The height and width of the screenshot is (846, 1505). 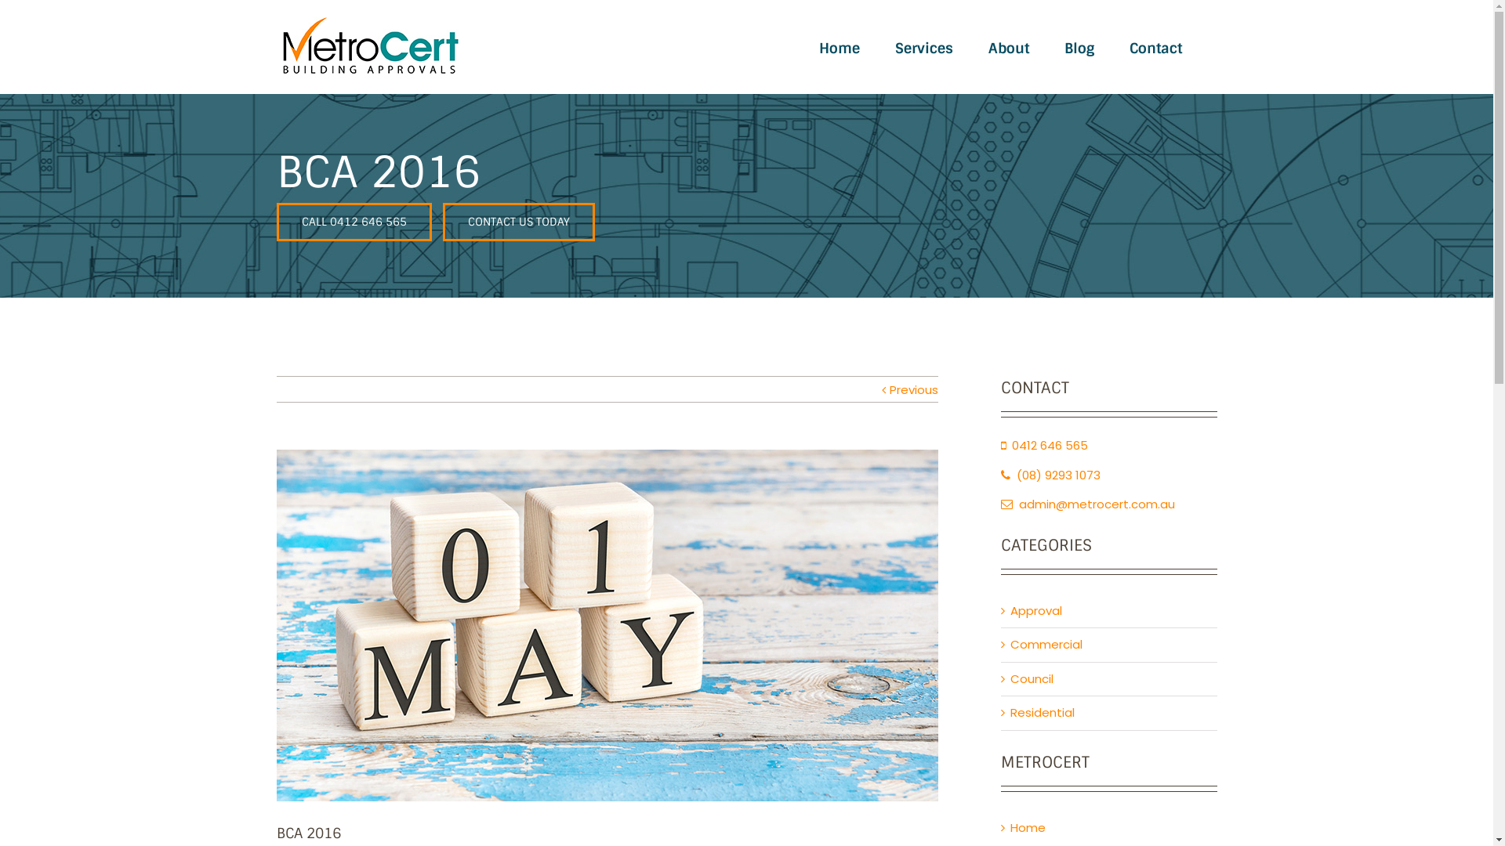 What do you see at coordinates (1087, 504) in the screenshot?
I see `  admin@metrocert.com.au` at bounding box center [1087, 504].